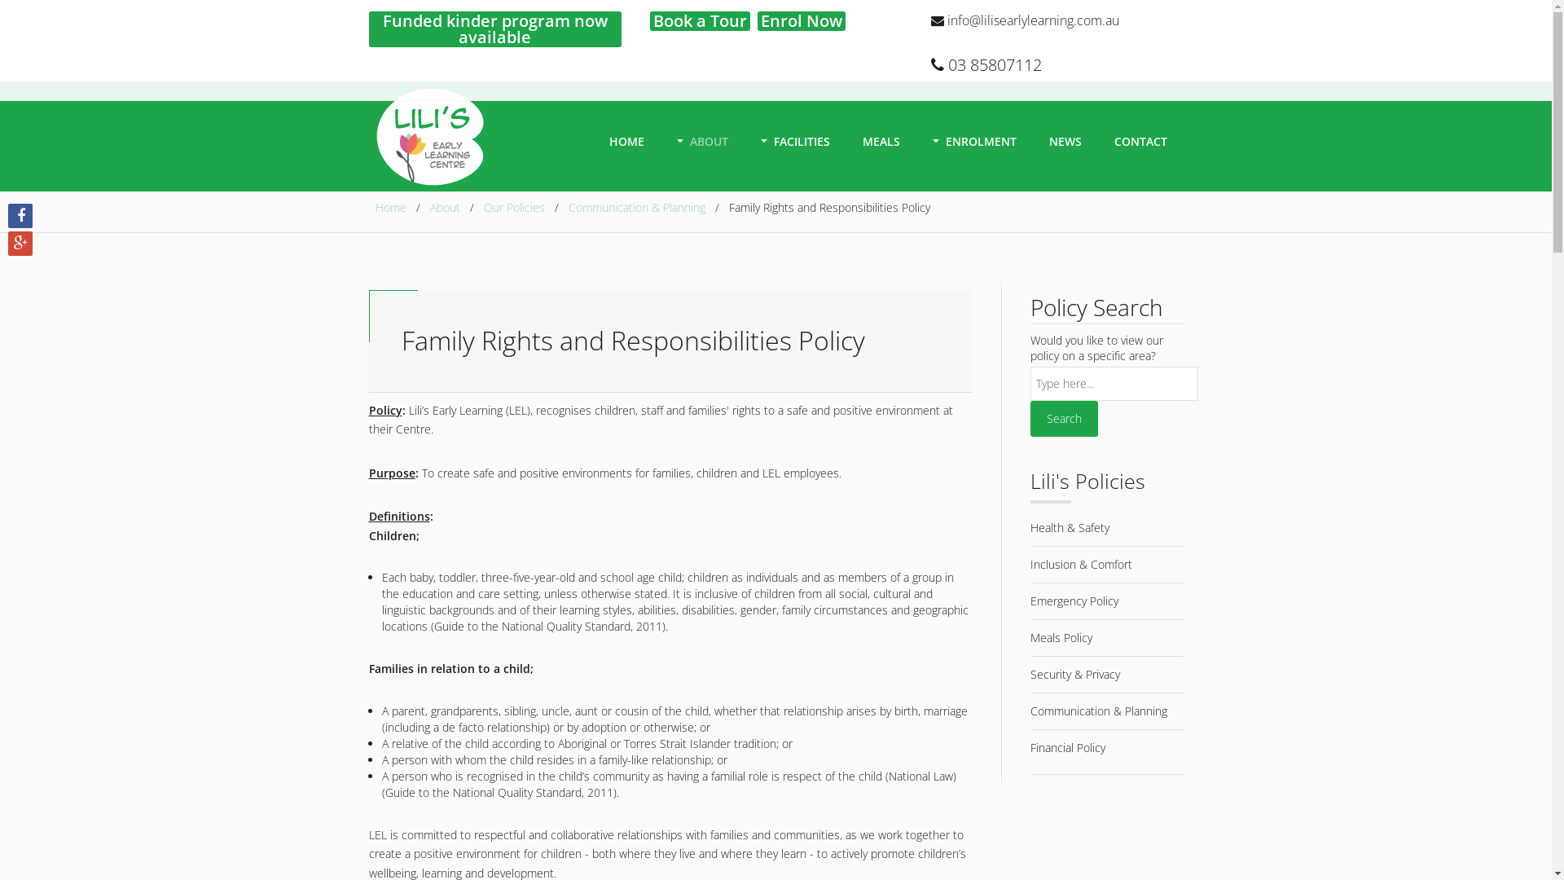  Describe the element at coordinates (494, 29) in the screenshot. I see `Funded kinder program now available` at that location.